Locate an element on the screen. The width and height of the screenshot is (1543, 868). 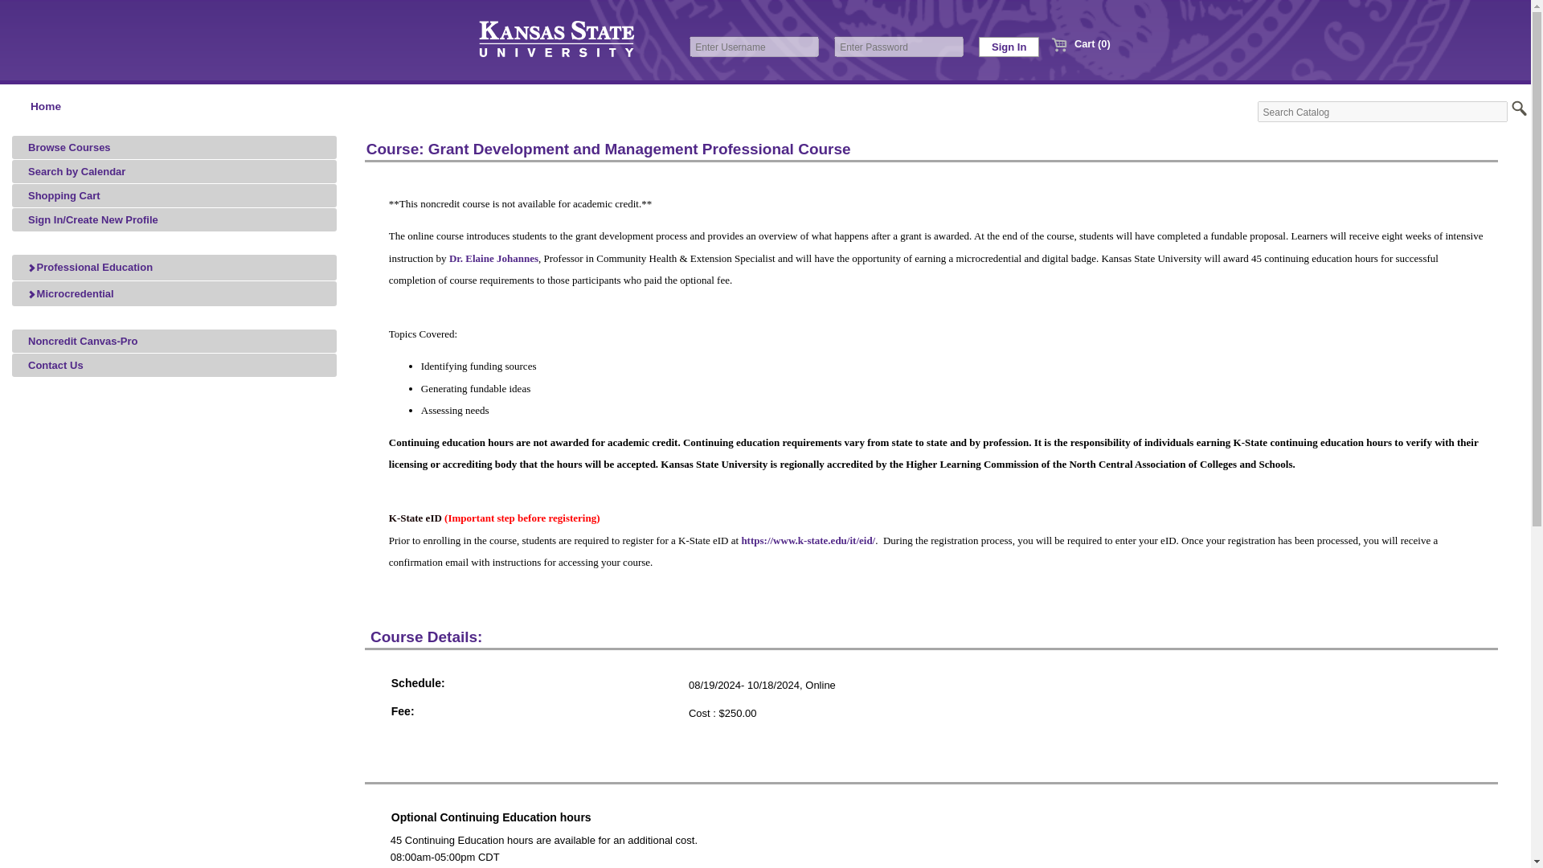
Browse Courses is located at coordinates (174, 146).